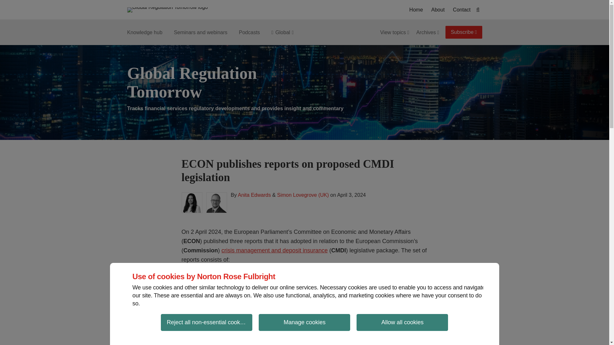 This screenshot has width=614, height=345. I want to click on Manage cookies, so click(304, 322).